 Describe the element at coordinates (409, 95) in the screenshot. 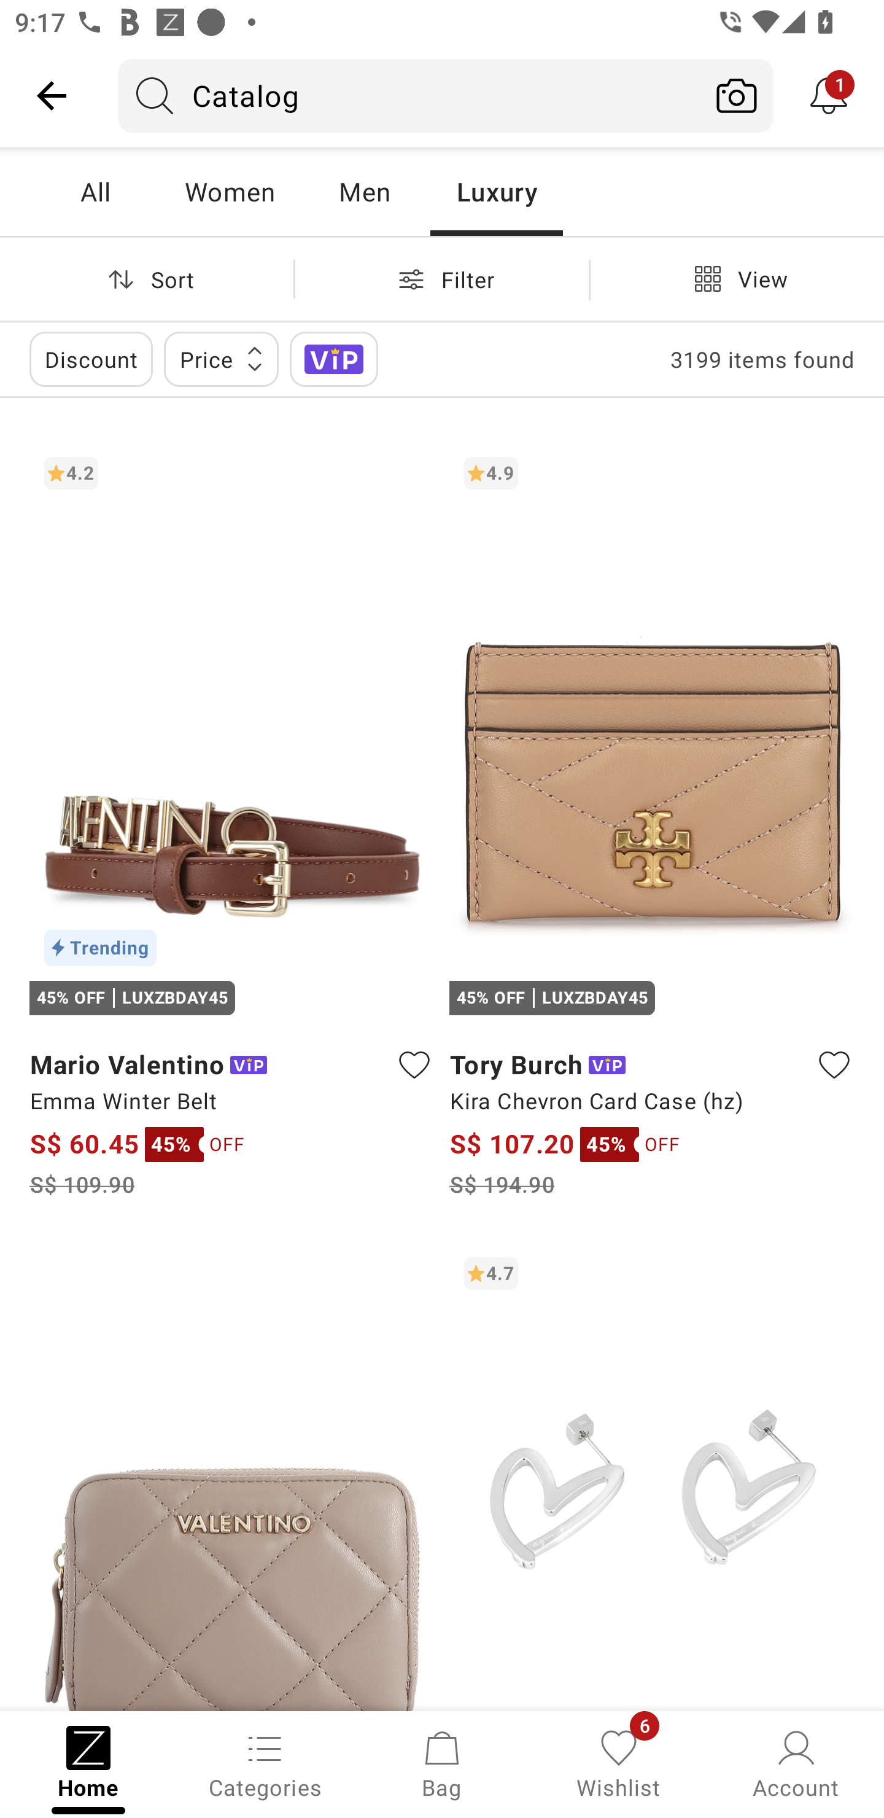

I see `Catalog` at that location.